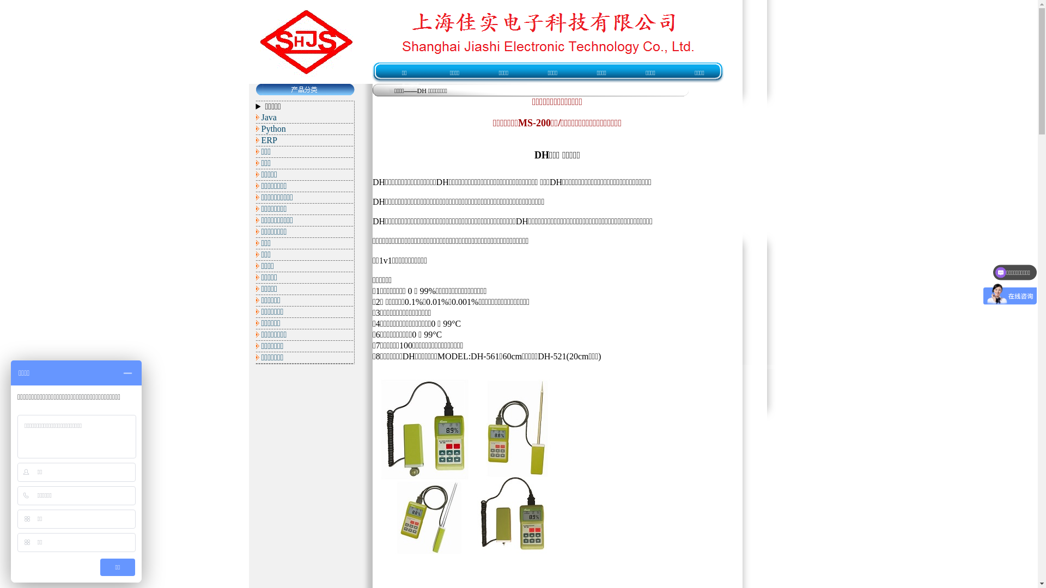 This screenshot has width=1046, height=588. I want to click on 0, so click(325, 366).